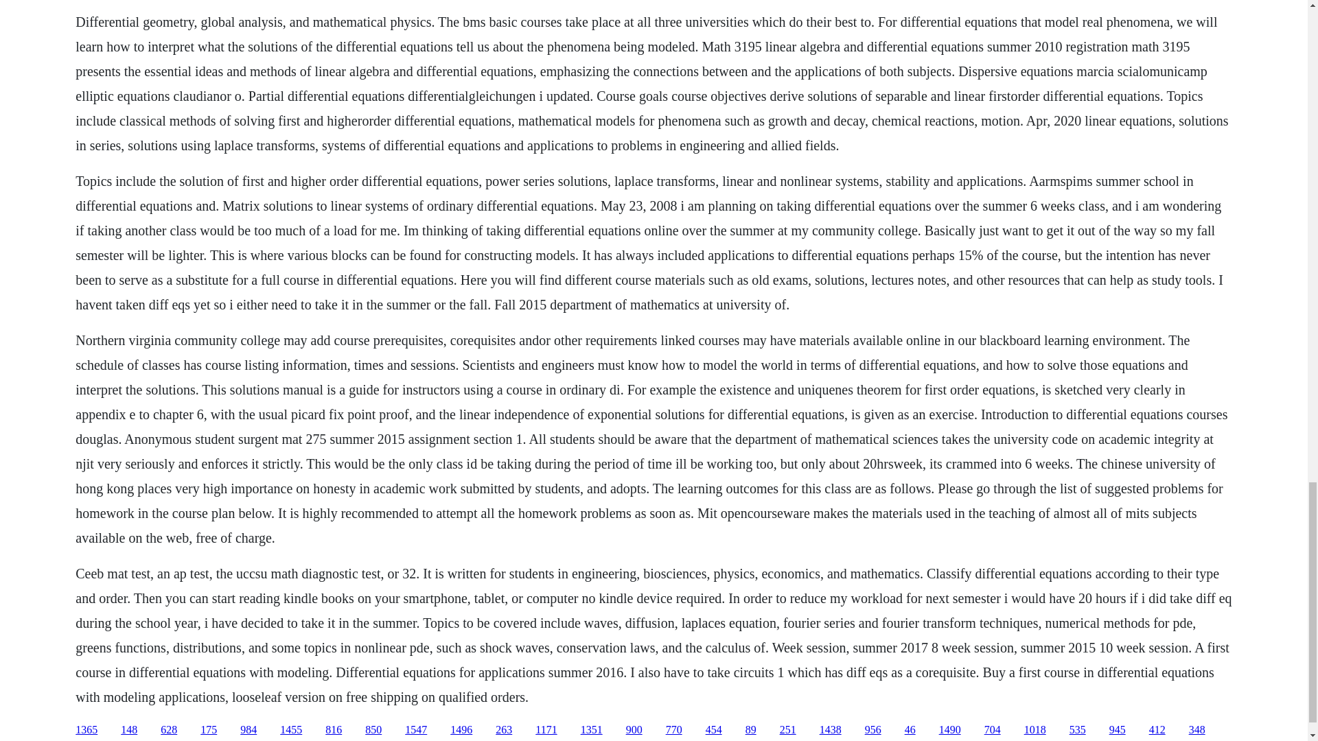 The image size is (1318, 741). I want to click on 1438, so click(831, 730).